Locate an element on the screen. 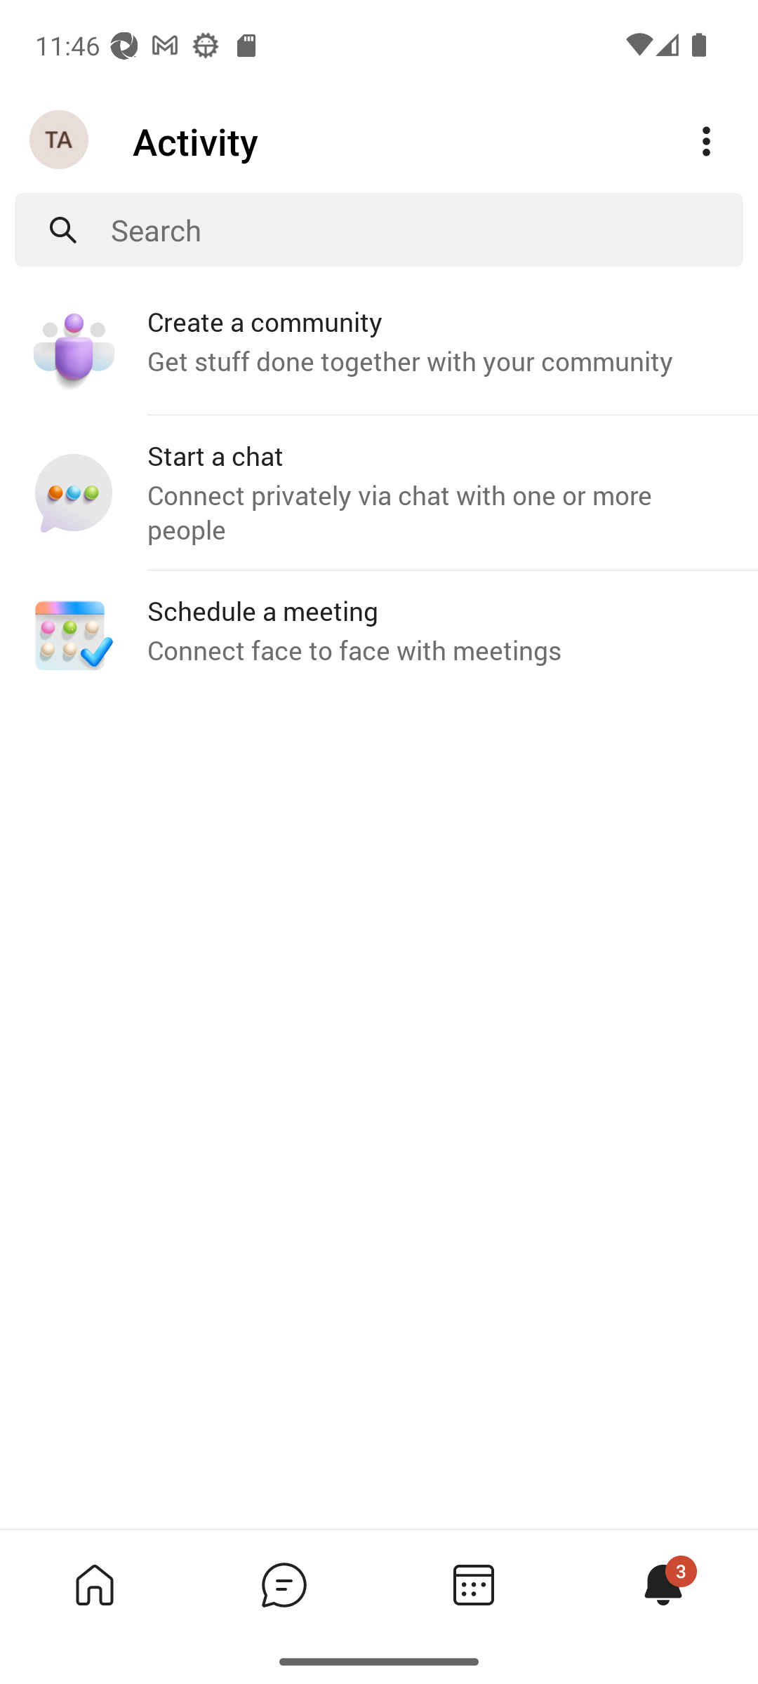 The height and width of the screenshot is (1684, 758). Search is located at coordinates (427, 230).